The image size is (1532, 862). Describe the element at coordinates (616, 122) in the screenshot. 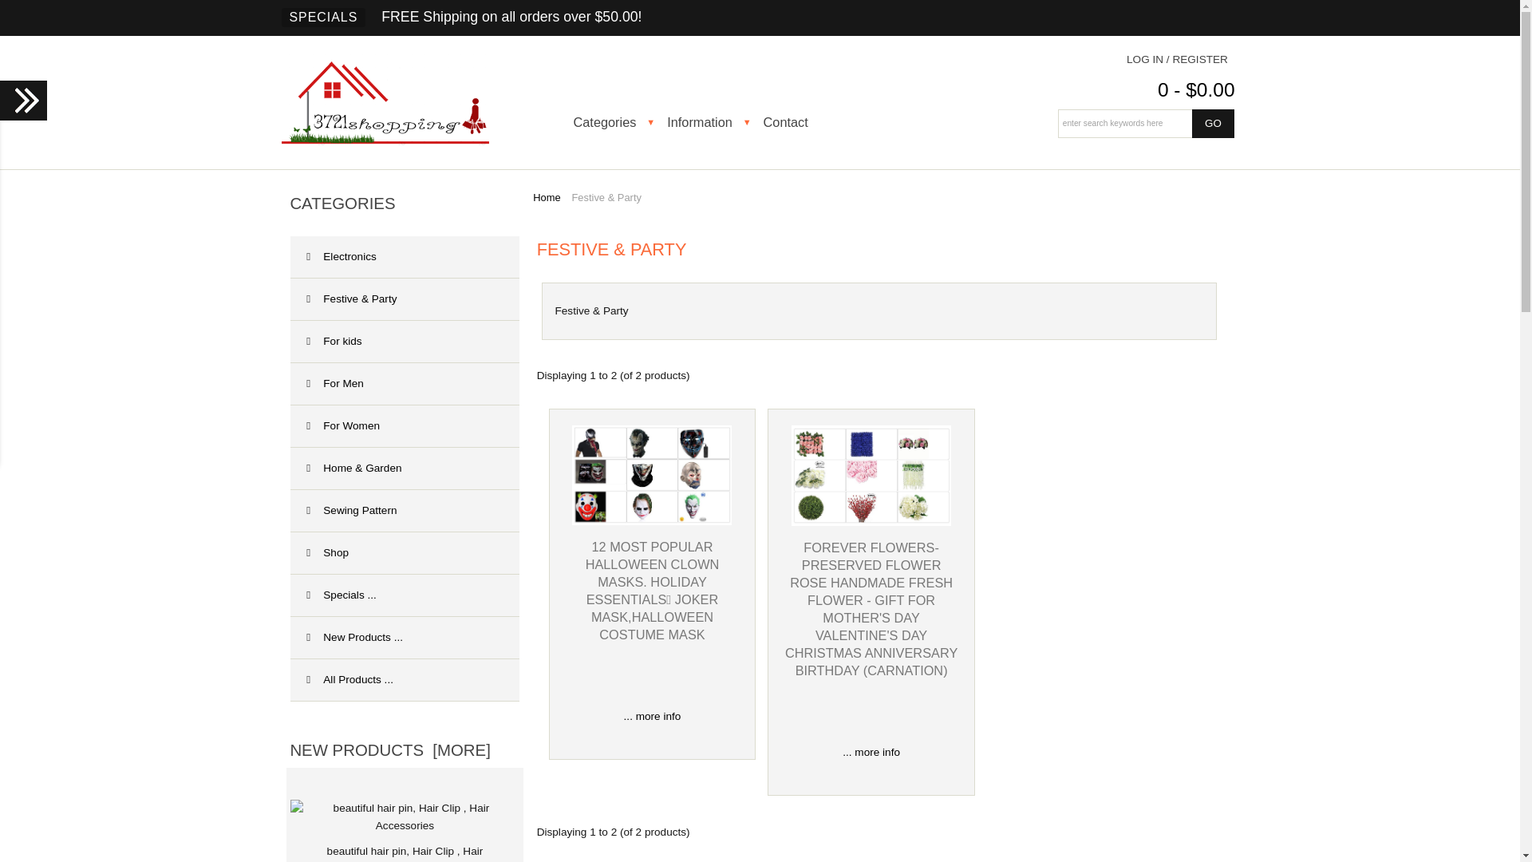

I see `Categories` at that location.